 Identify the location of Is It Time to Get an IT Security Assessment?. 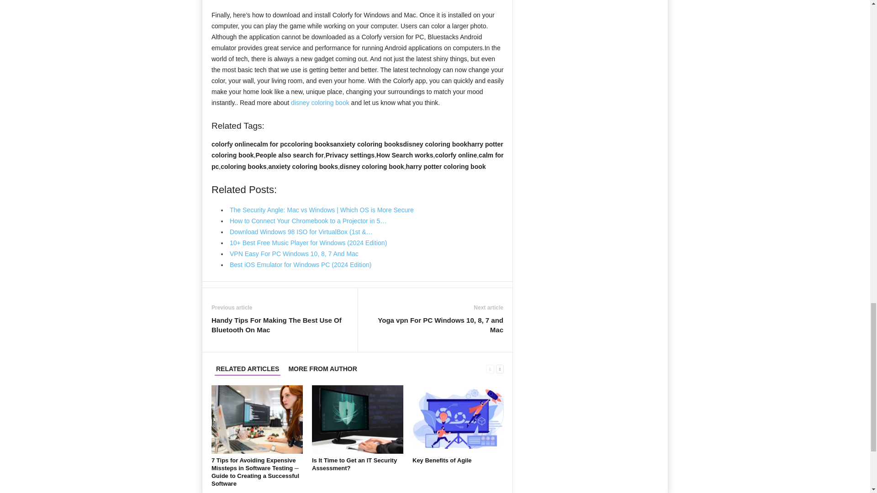
(358, 419).